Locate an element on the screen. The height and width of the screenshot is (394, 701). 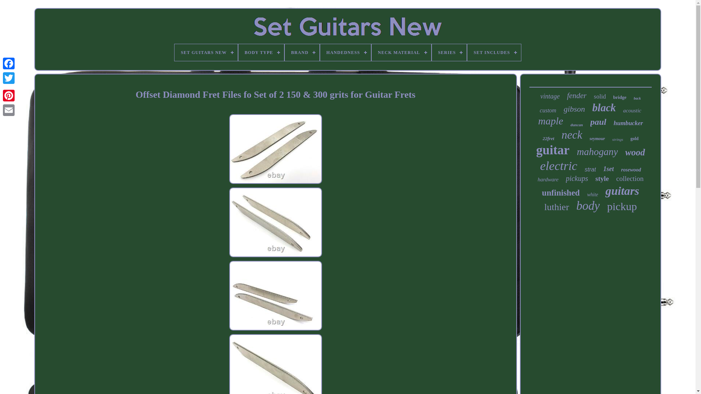
BRAND is located at coordinates (302, 53).